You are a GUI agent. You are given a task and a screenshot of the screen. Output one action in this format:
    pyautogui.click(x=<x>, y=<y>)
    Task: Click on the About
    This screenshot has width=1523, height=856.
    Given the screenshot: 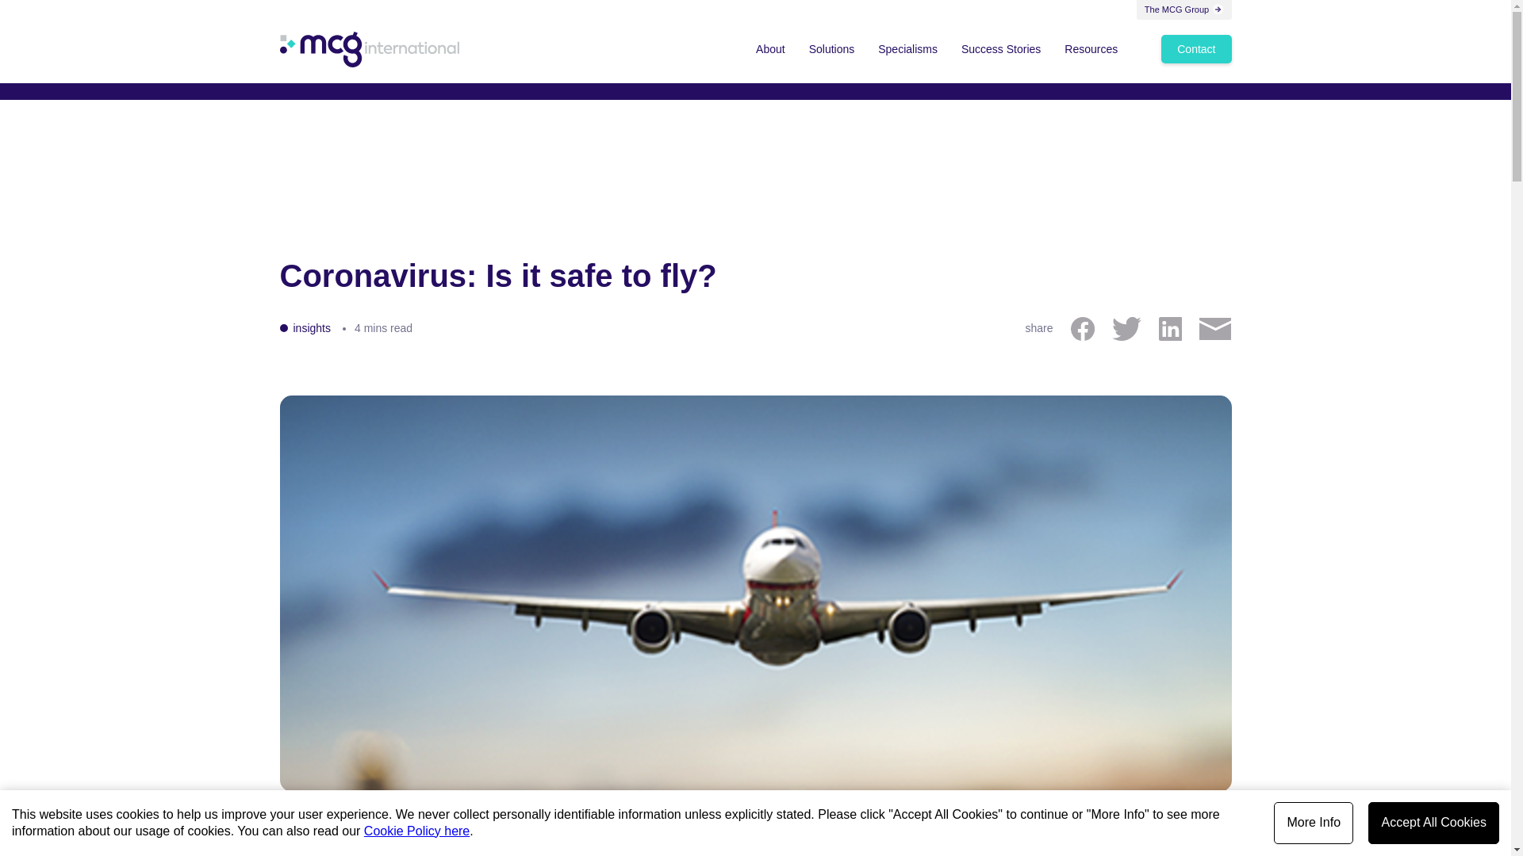 What is the action you would take?
    pyautogui.click(x=770, y=49)
    